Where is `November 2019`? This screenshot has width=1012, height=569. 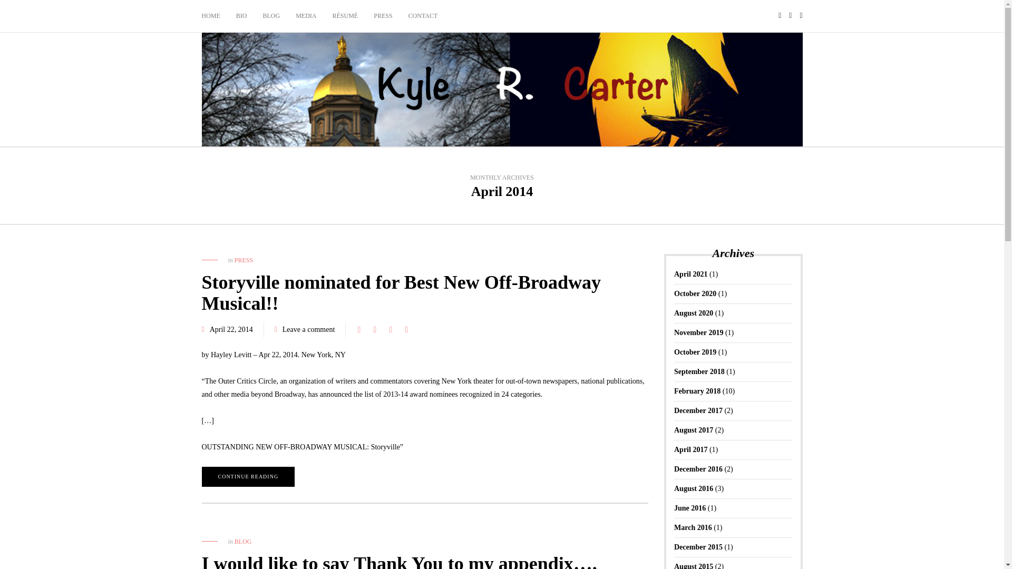
November 2019 is located at coordinates (698, 333).